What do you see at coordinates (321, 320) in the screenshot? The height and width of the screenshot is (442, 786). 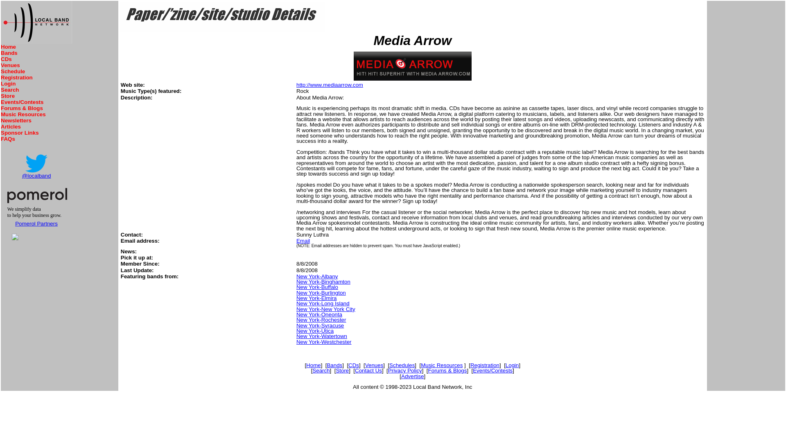 I see `New York-Rochester` at bounding box center [321, 320].